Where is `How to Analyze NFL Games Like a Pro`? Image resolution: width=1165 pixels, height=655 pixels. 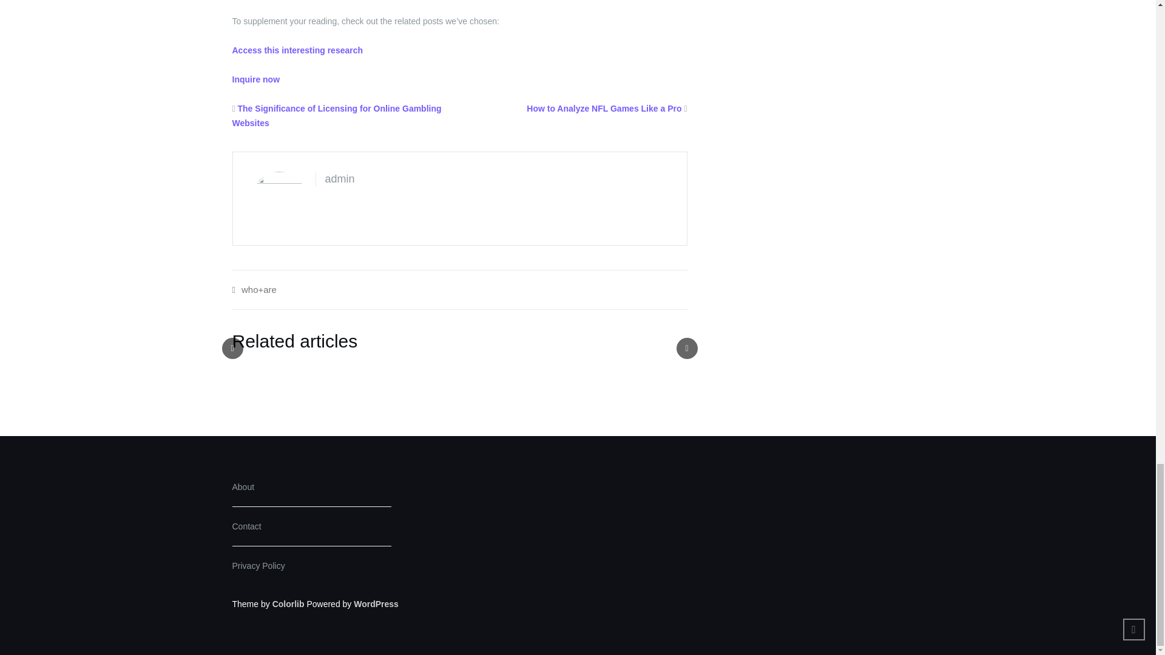 How to Analyze NFL Games Like a Pro is located at coordinates (604, 108).